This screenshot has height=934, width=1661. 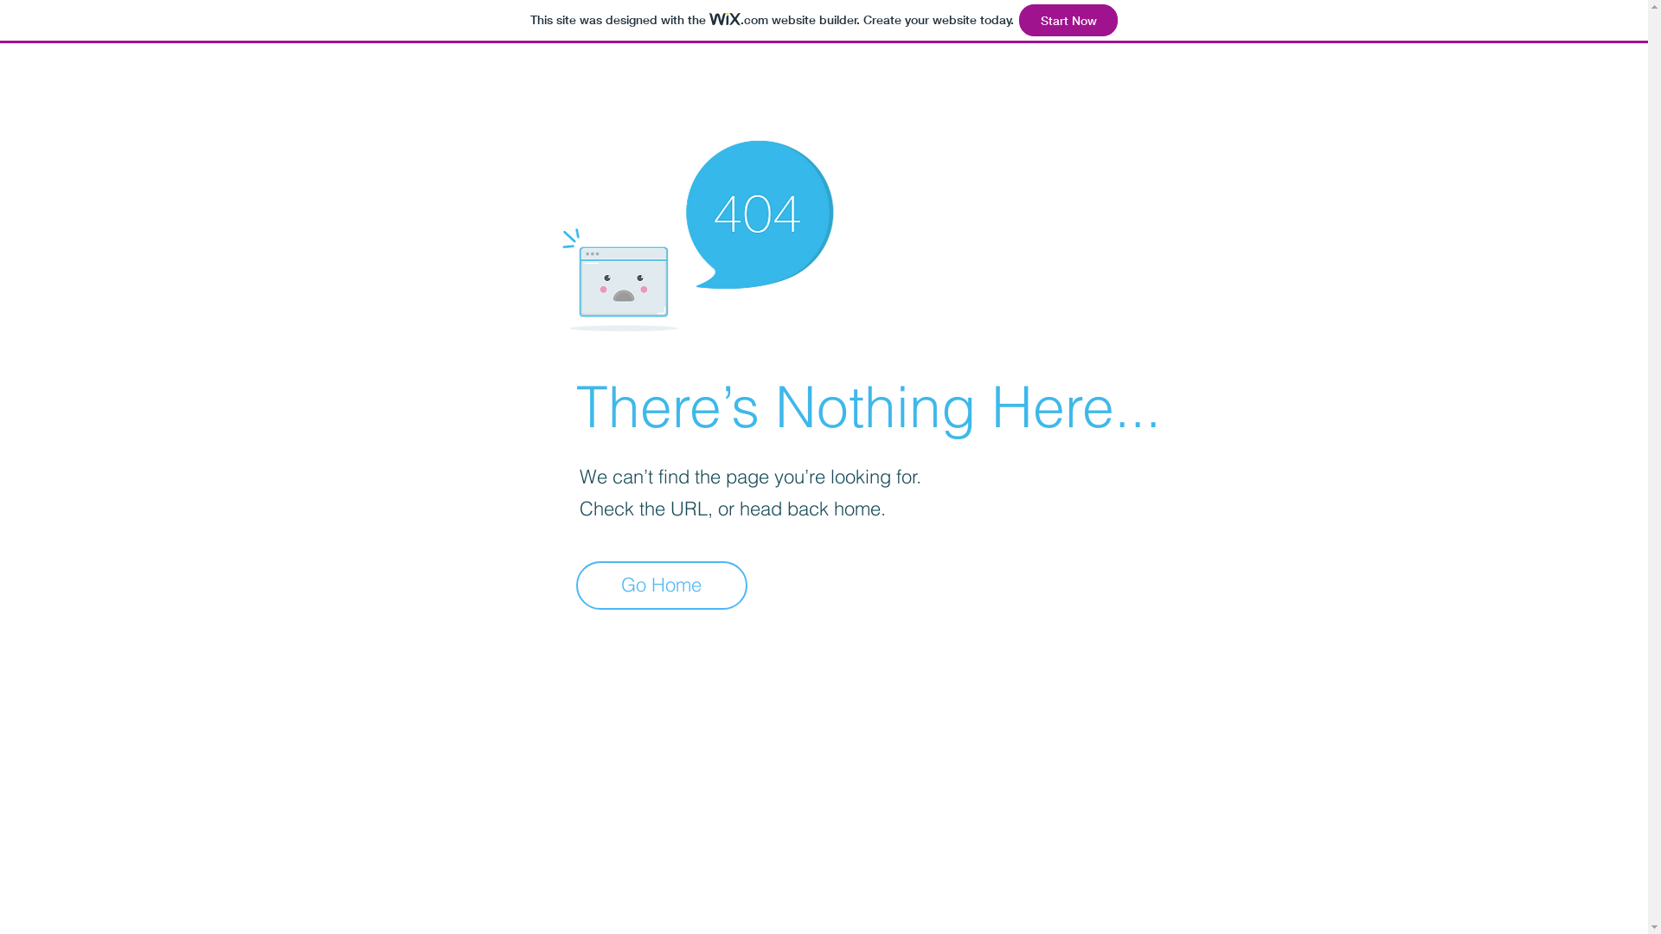 What do you see at coordinates (697, 231) in the screenshot?
I see `404-icon_2.png` at bounding box center [697, 231].